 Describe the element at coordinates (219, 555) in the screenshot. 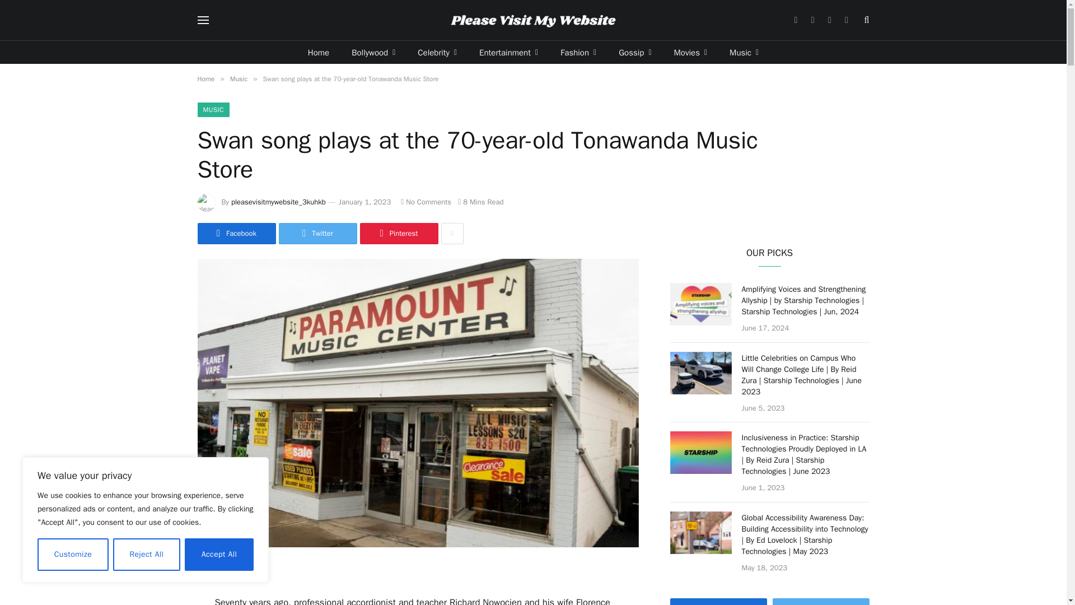

I see `Accept All` at that location.